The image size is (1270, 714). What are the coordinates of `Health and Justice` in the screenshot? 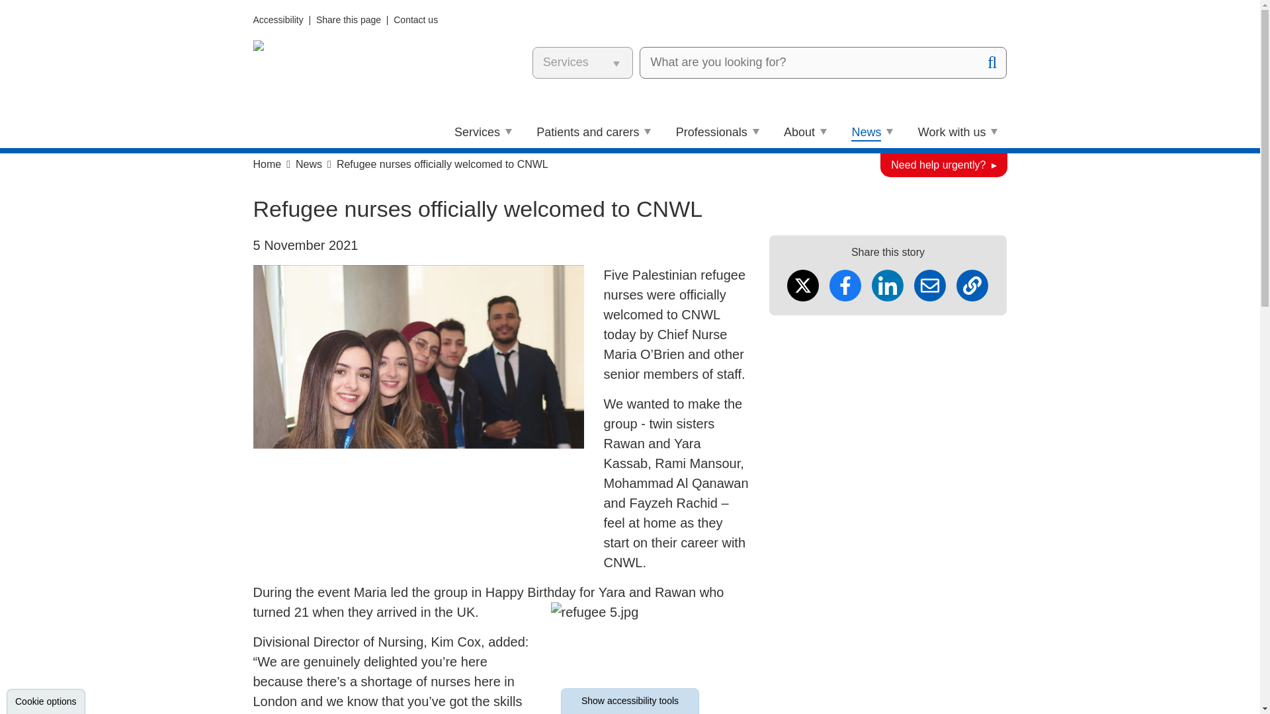 It's located at (520, 80).